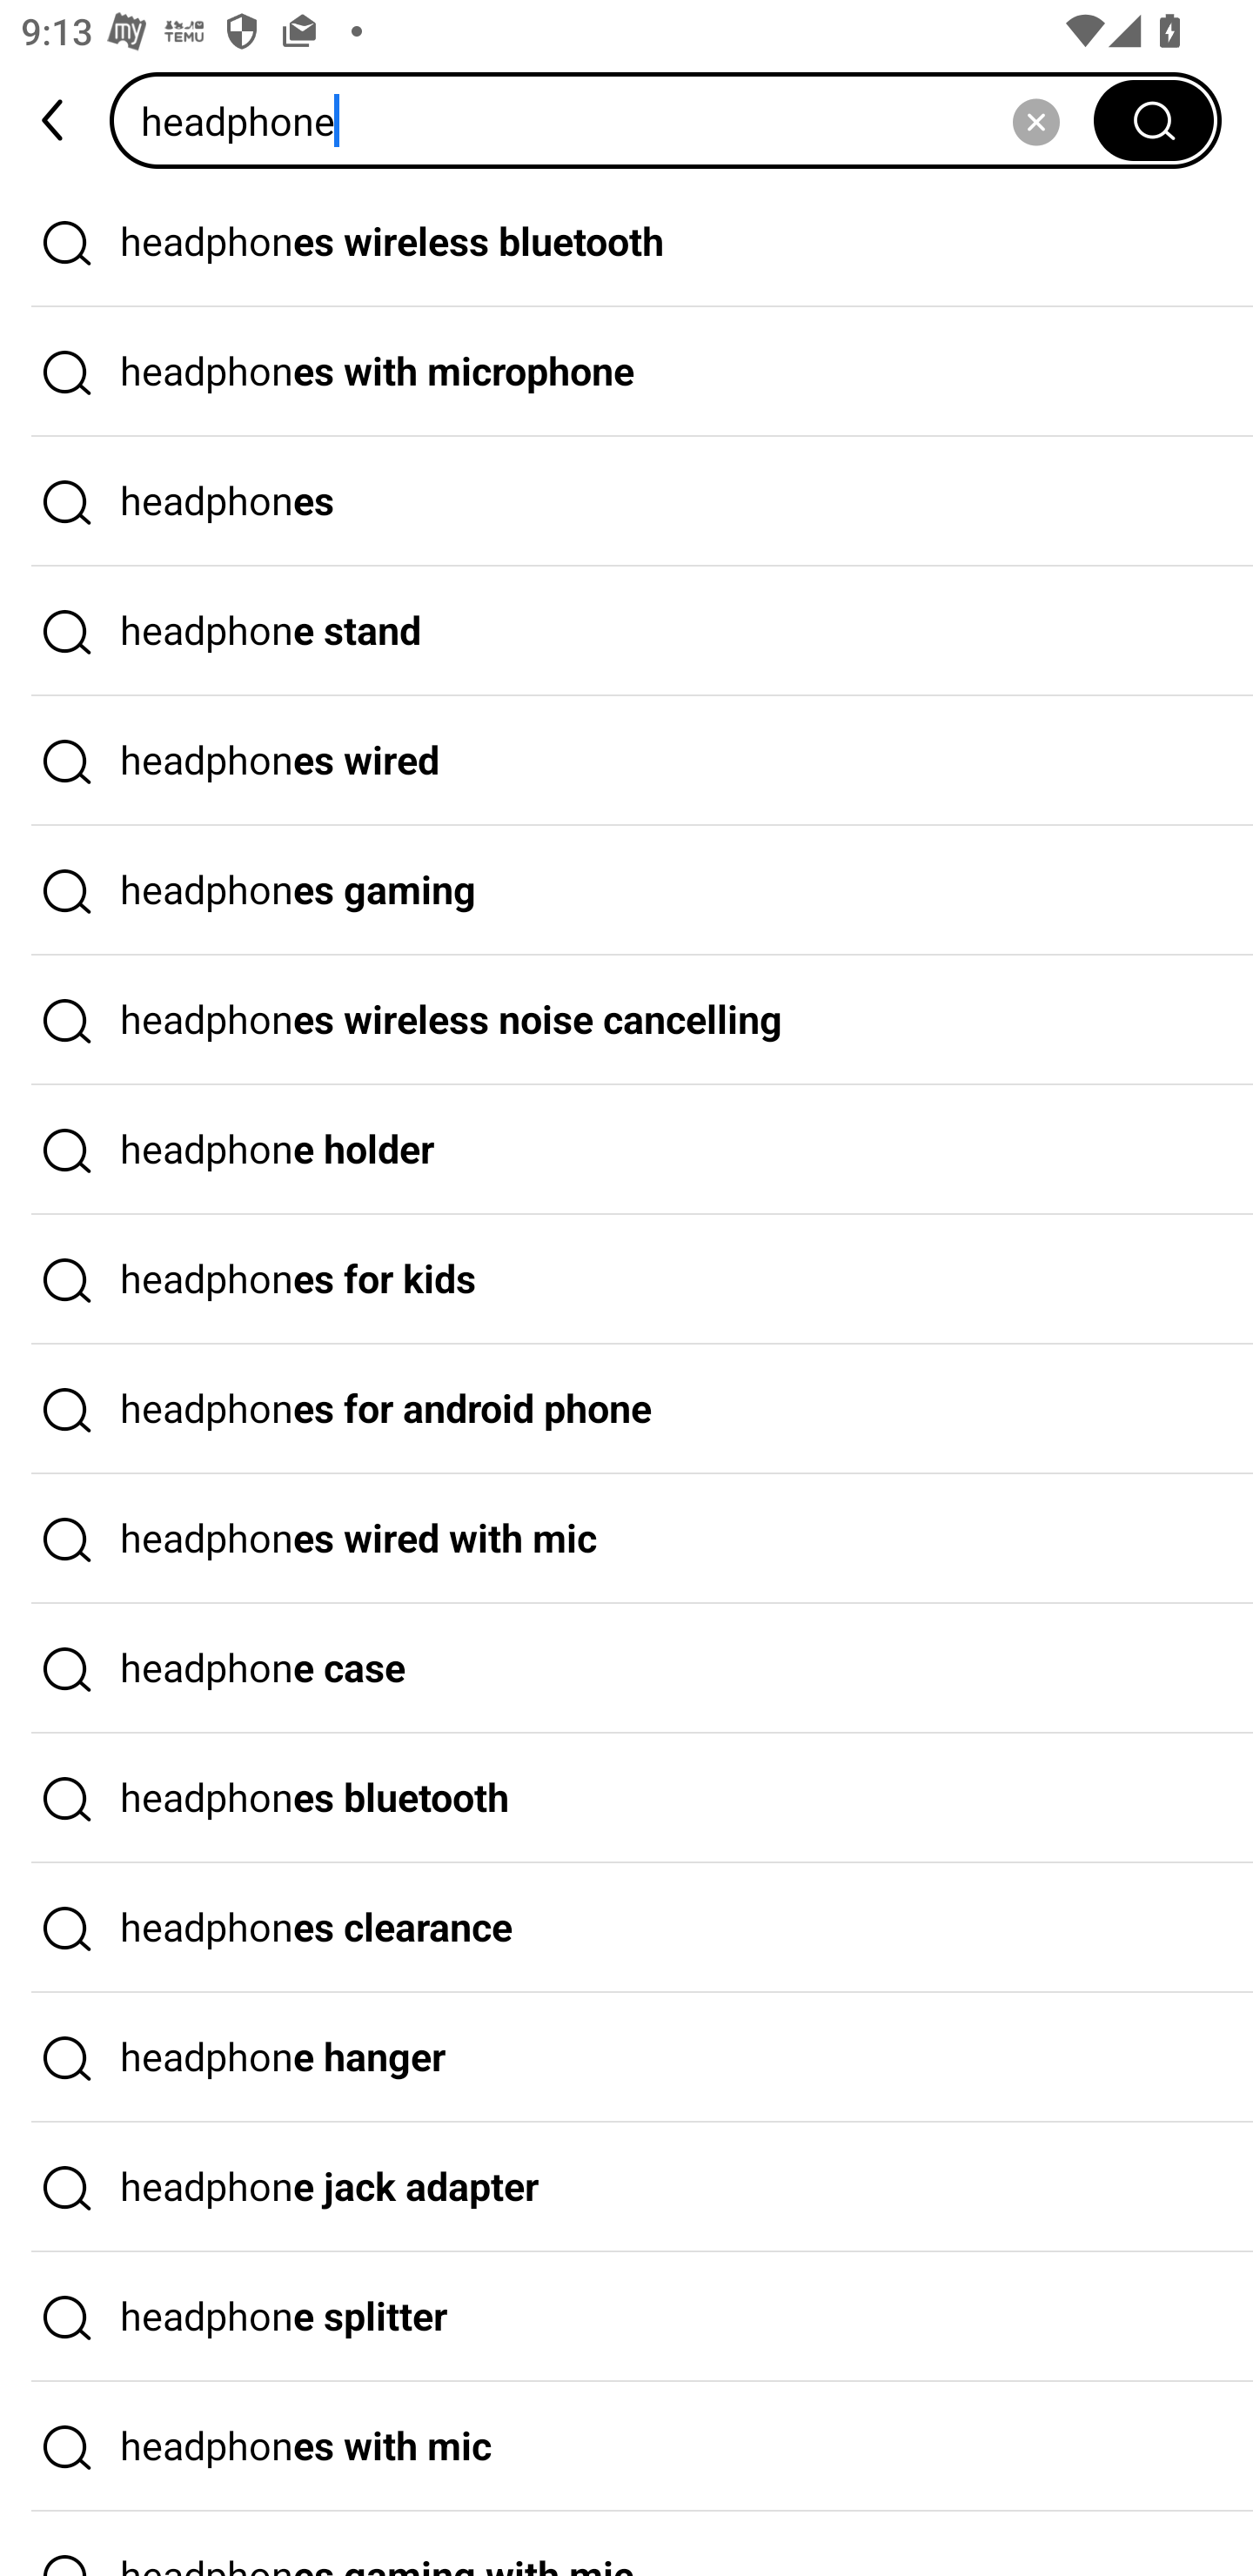 Image resolution: width=1253 pixels, height=2576 pixels. I want to click on headphones clearance, so click(626, 1929).